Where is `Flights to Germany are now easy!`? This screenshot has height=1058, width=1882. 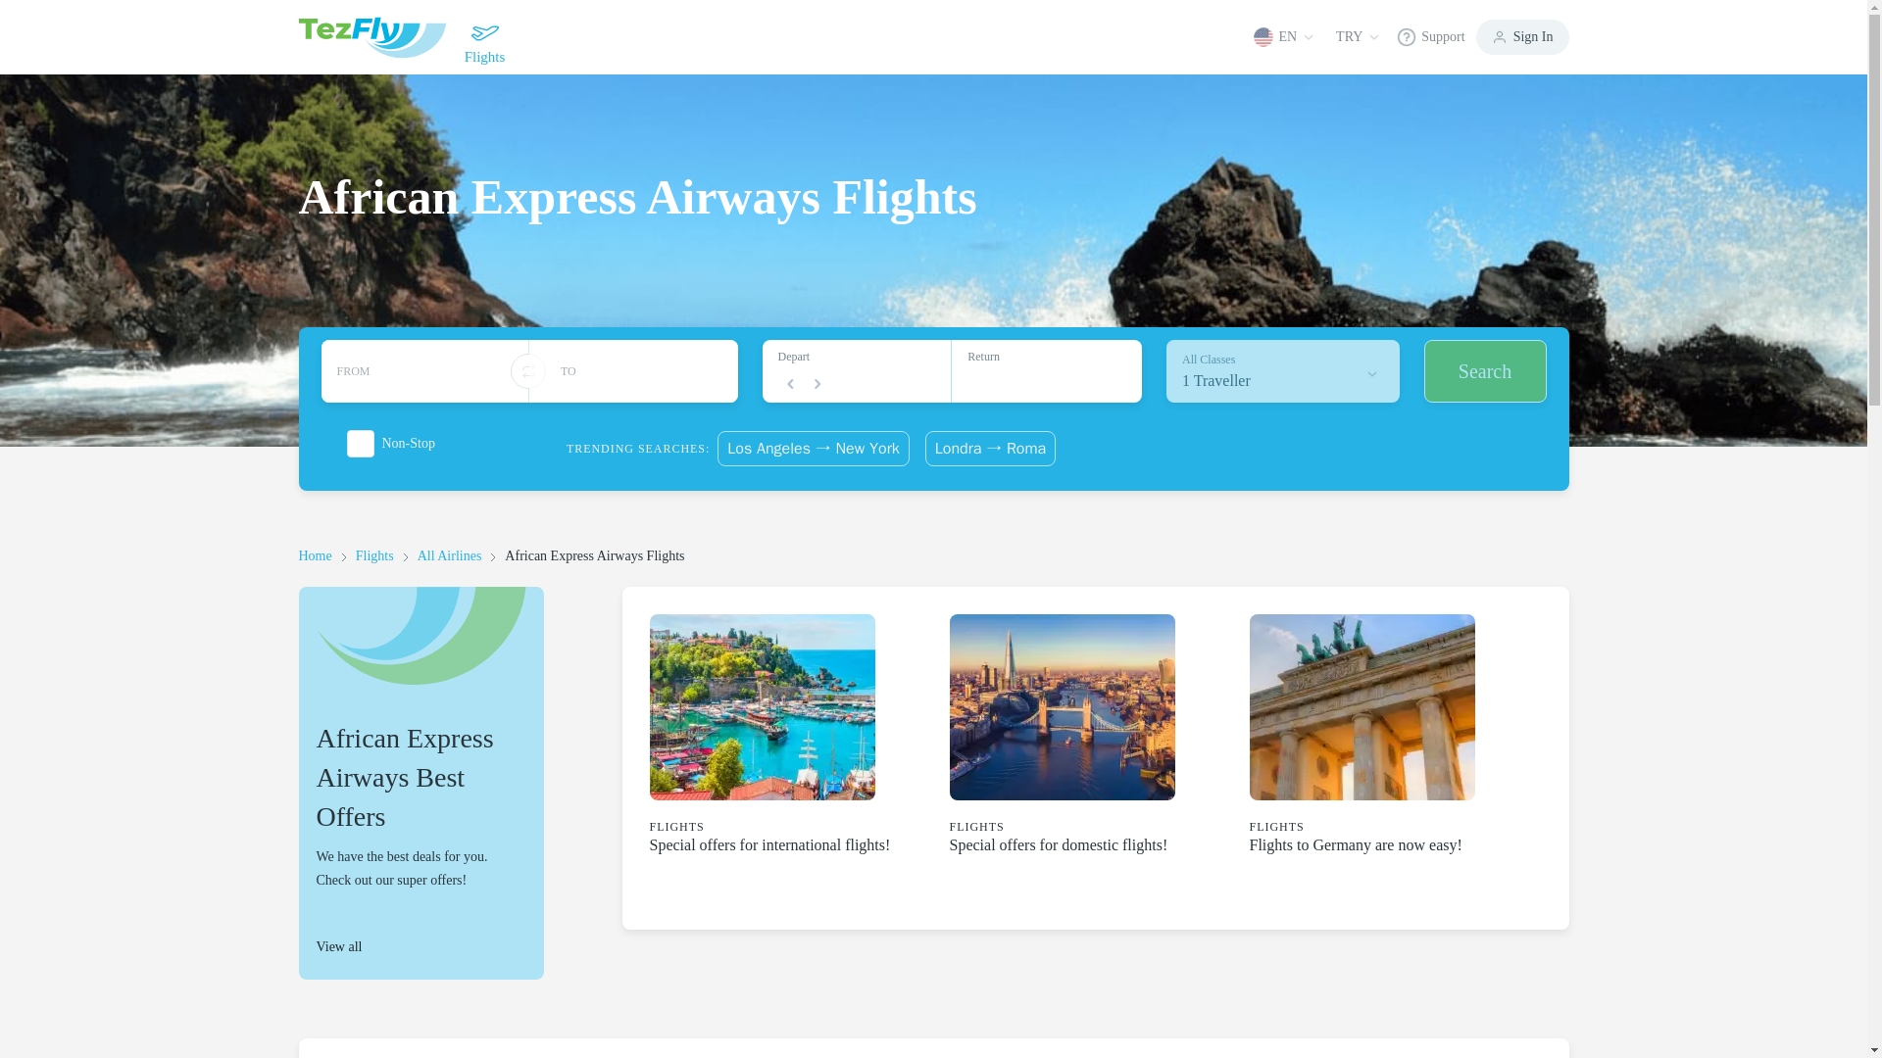
Flights to Germany are now easy! is located at coordinates (1355, 844).